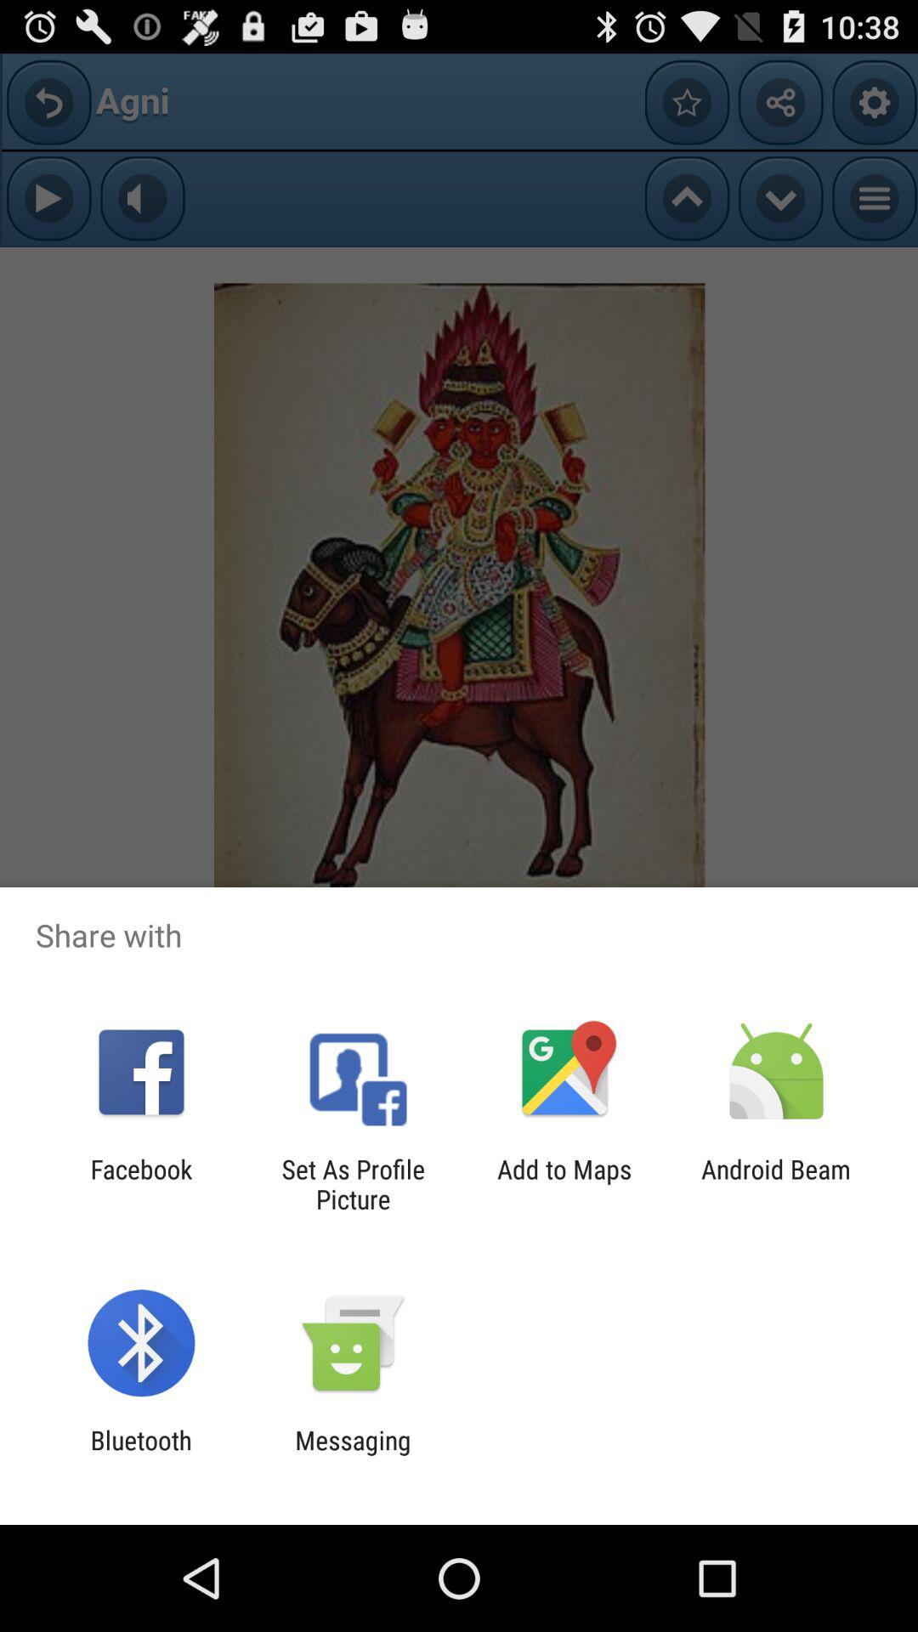 The image size is (918, 1632). Describe the element at coordinates (141, 1184) in the screenshot. I see `jump to the facebook icon` at that location.